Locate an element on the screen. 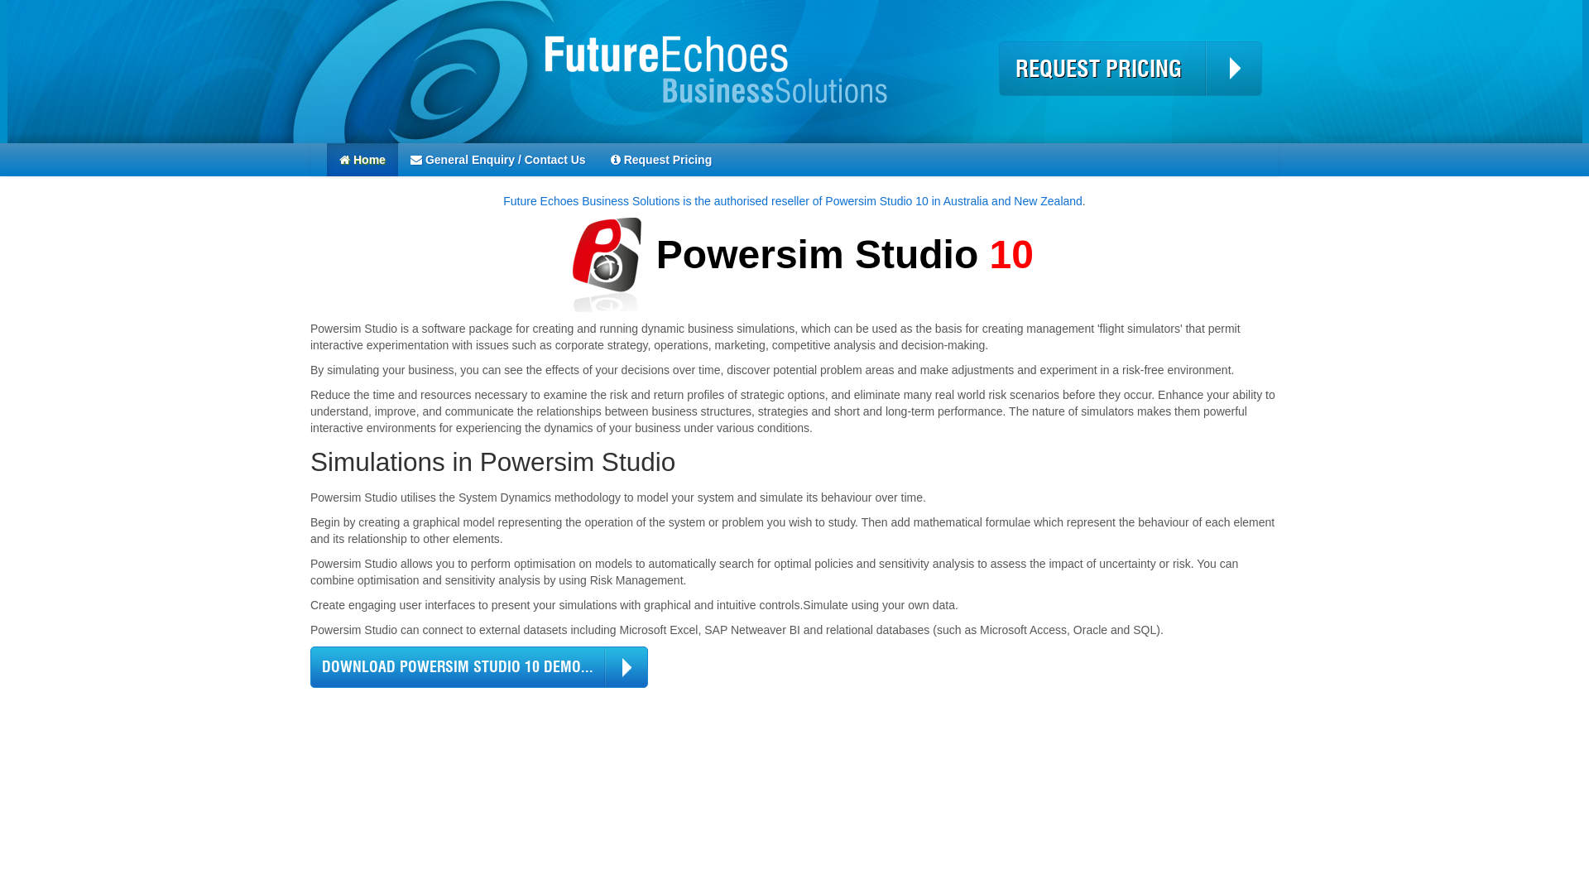  REQUEST PRICING is located at coordinates (1131, 69).